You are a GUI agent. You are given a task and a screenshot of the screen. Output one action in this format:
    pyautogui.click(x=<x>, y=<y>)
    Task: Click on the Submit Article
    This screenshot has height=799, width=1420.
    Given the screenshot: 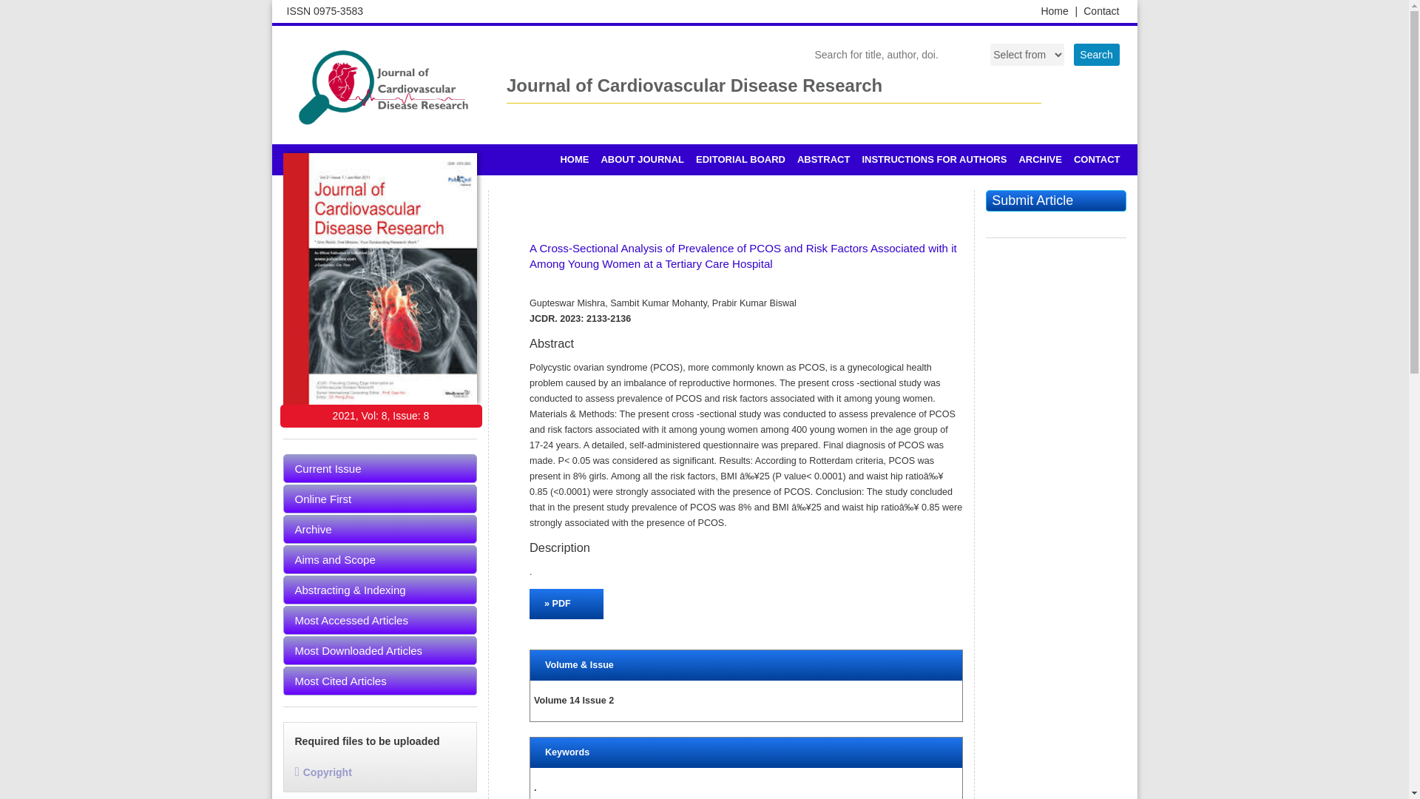 What is the action you would take?
    pyautogui.click(x=1055, y=201)
    